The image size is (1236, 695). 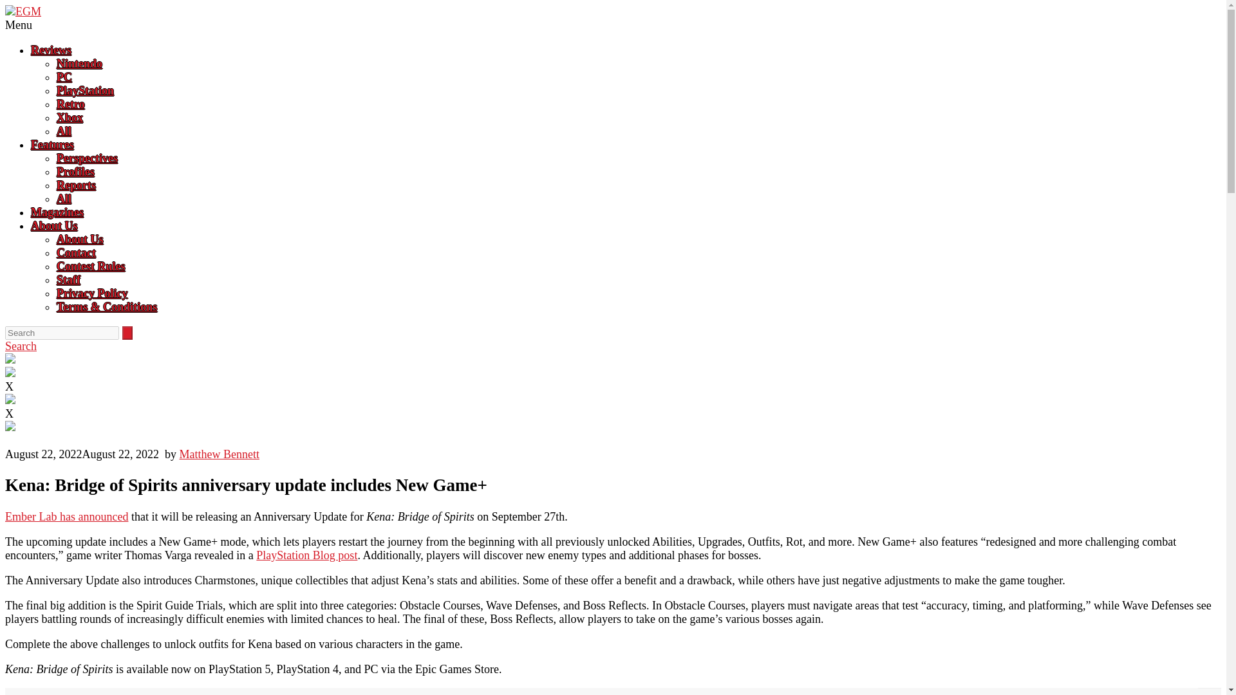 I want to click on PC, so click(x=64, y=77).